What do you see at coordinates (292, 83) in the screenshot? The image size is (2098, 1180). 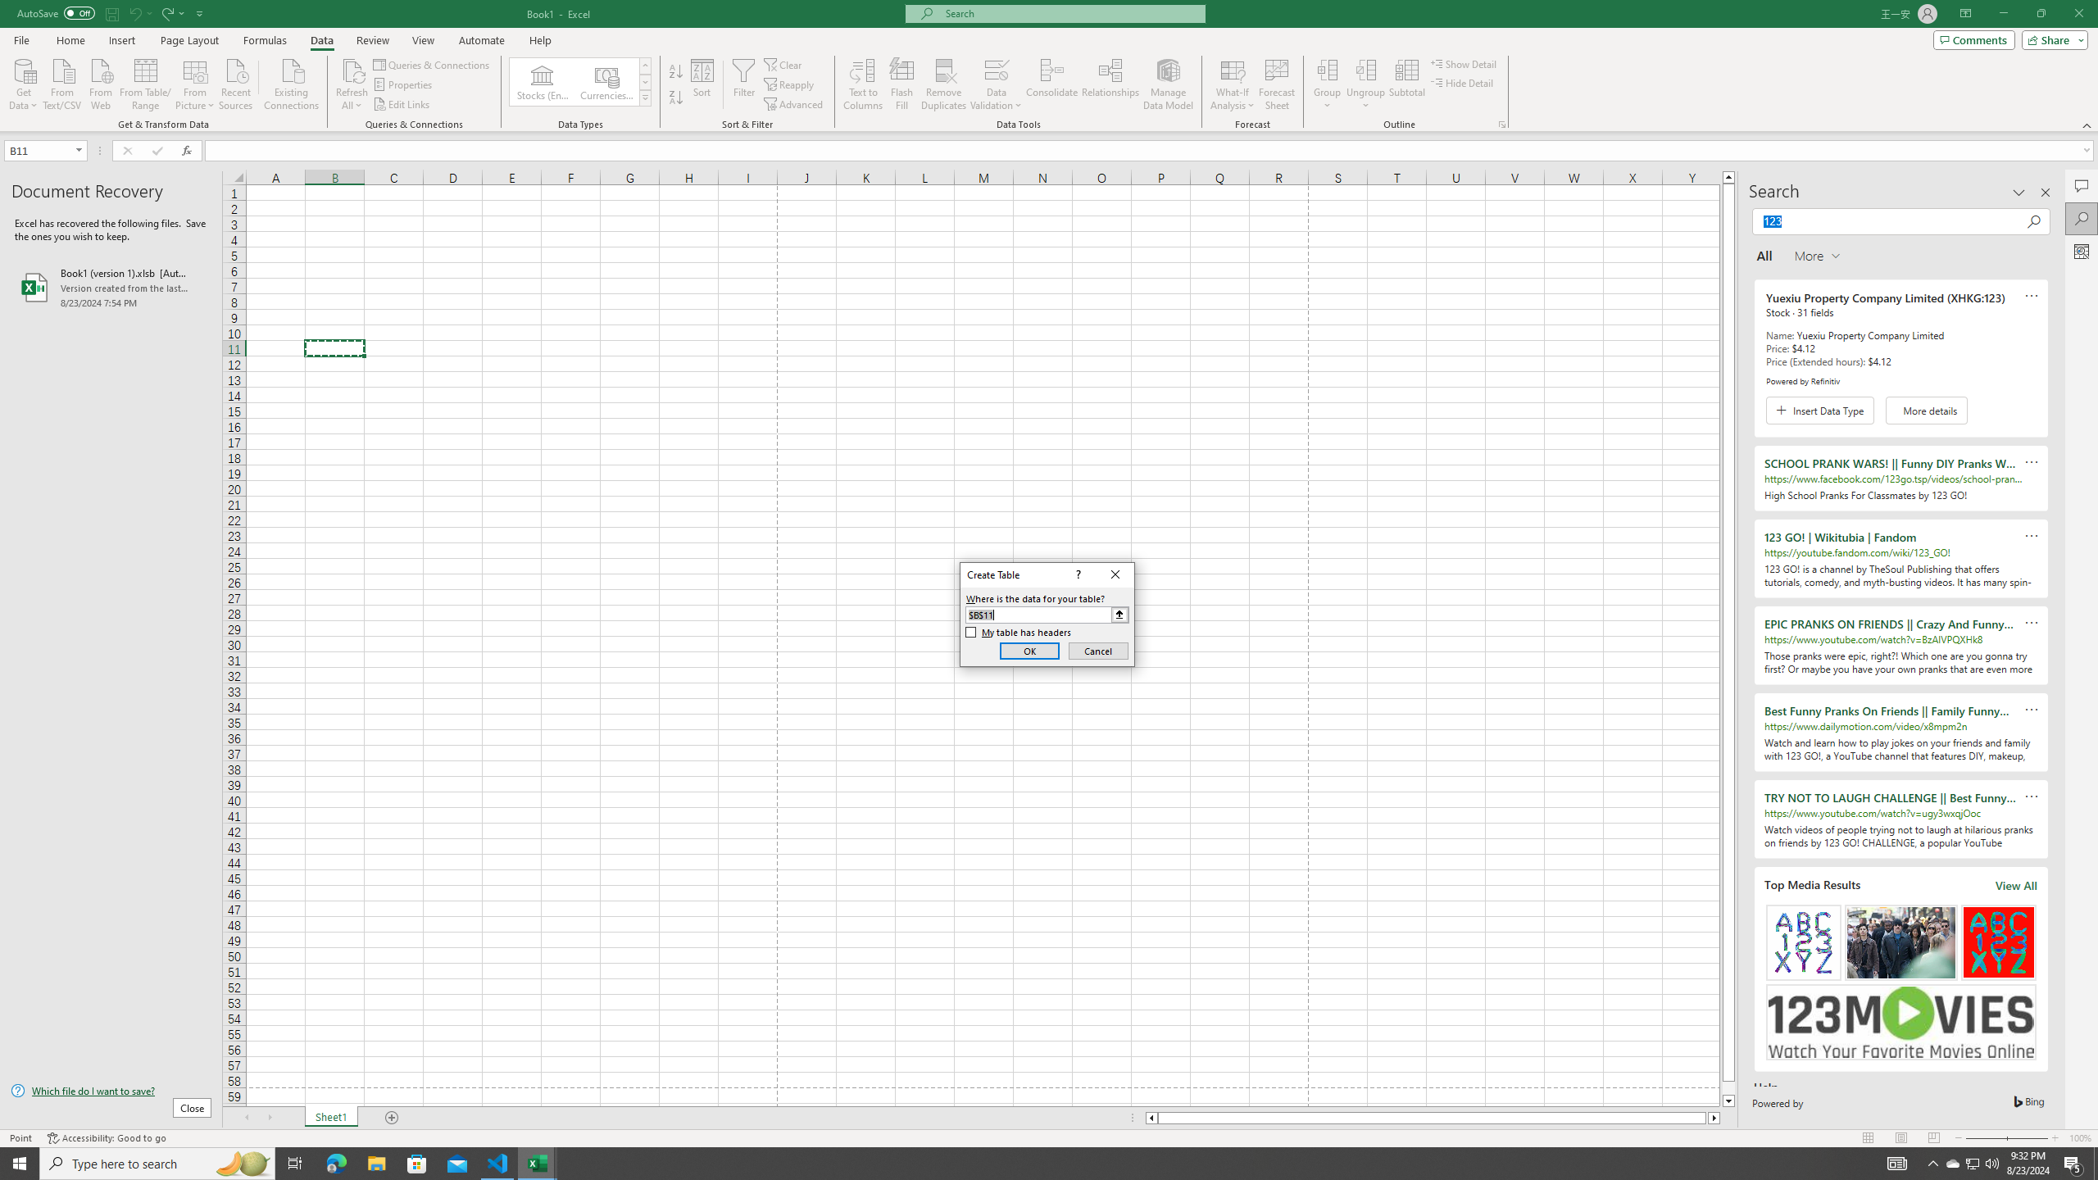 I see `Existing Connections` at bounding box center [292, 83].